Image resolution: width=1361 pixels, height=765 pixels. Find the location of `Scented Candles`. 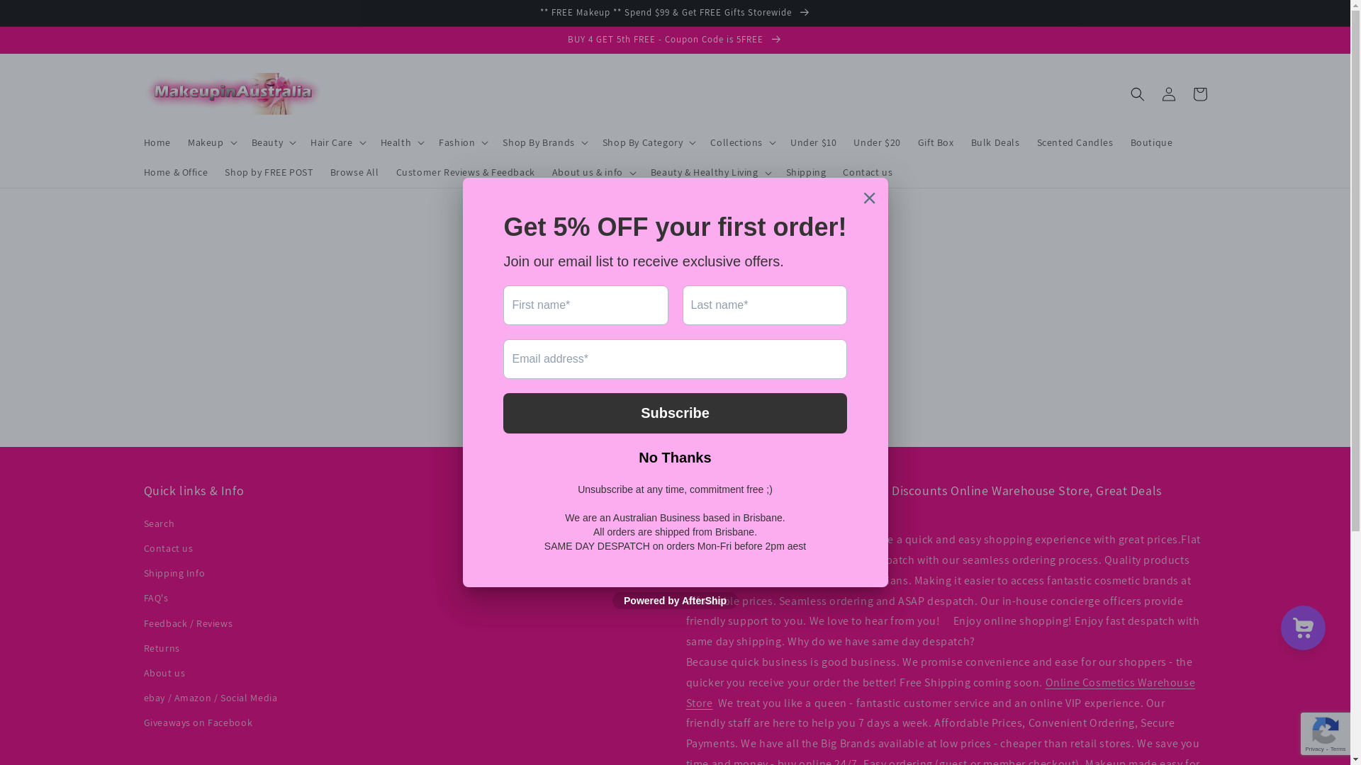

Scented Candles is located at coordinates (1075, 142).